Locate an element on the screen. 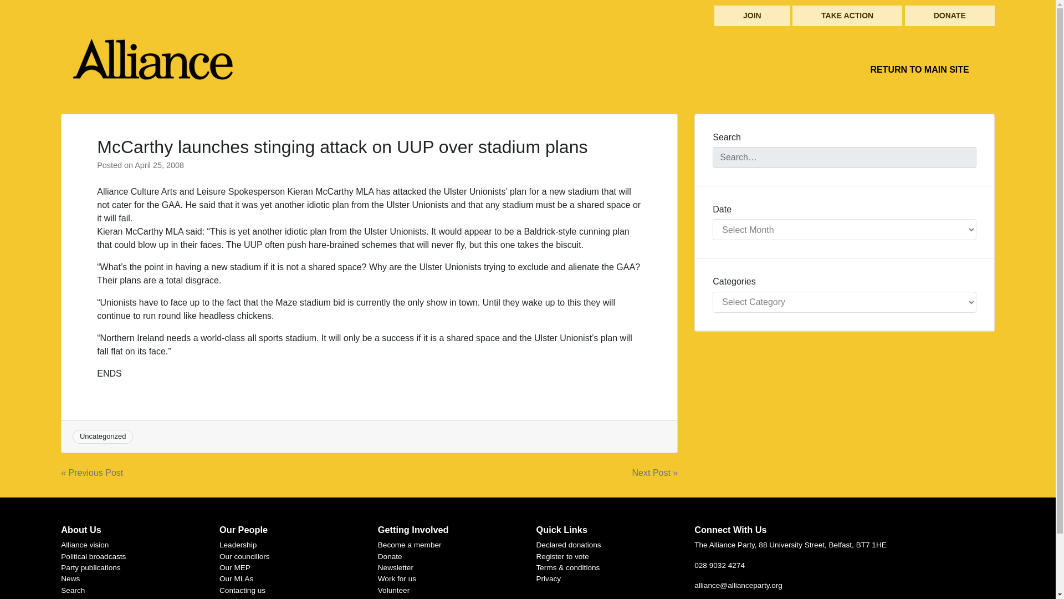 The width and height of the screenshot is (1064, 599). Our MEP is located at coordinates (234, 568).